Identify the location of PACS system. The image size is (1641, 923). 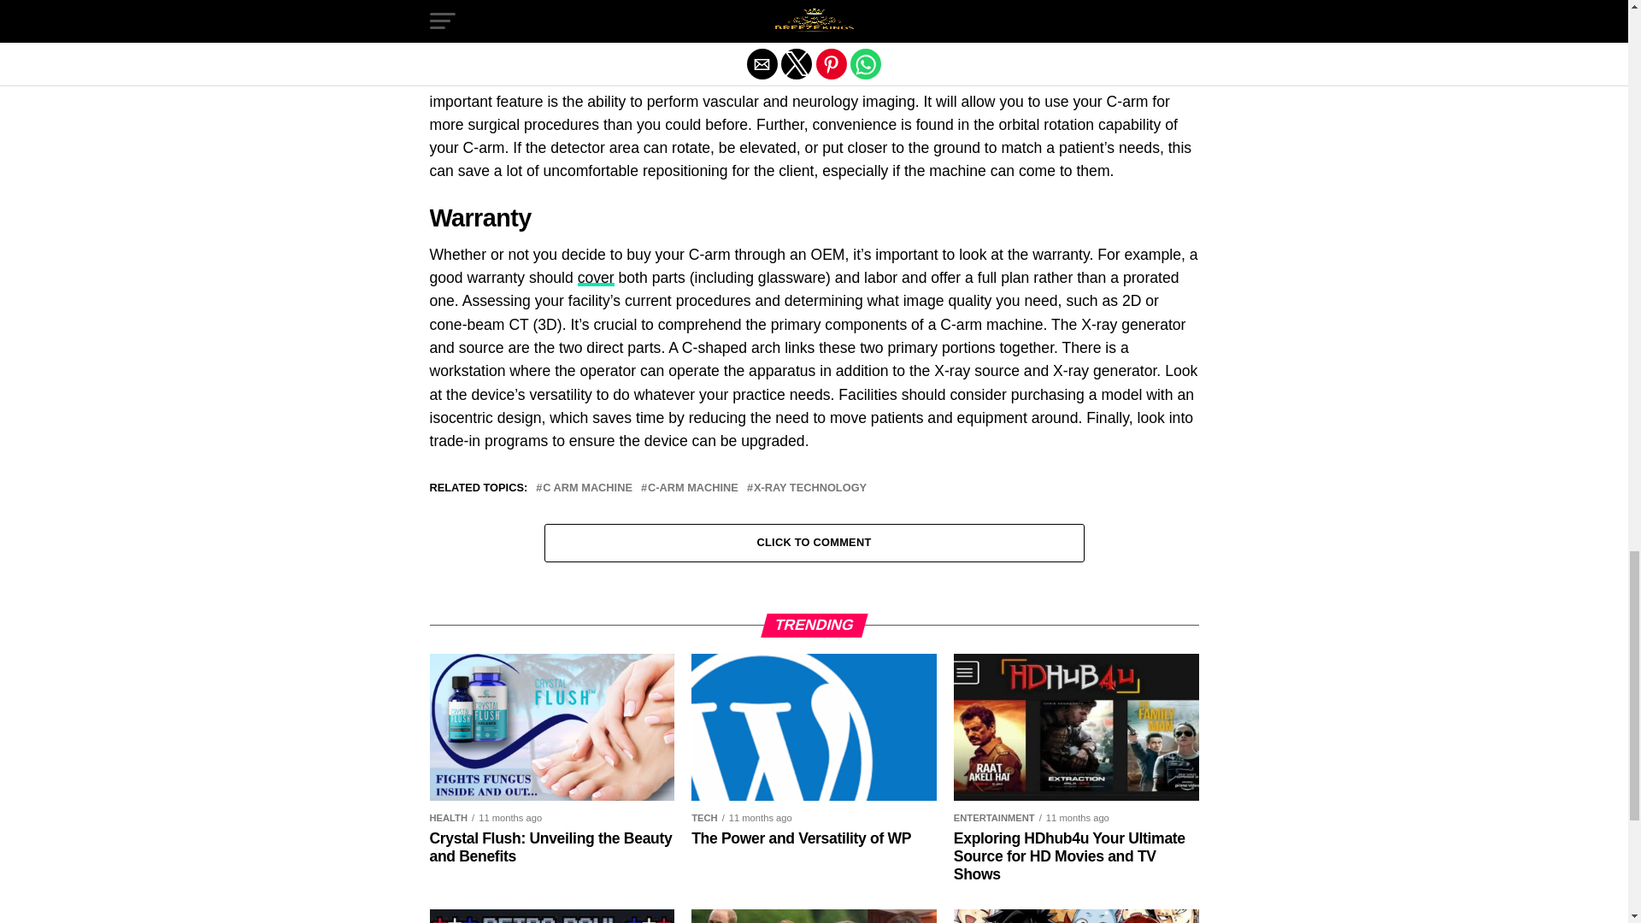
(1139, 9).